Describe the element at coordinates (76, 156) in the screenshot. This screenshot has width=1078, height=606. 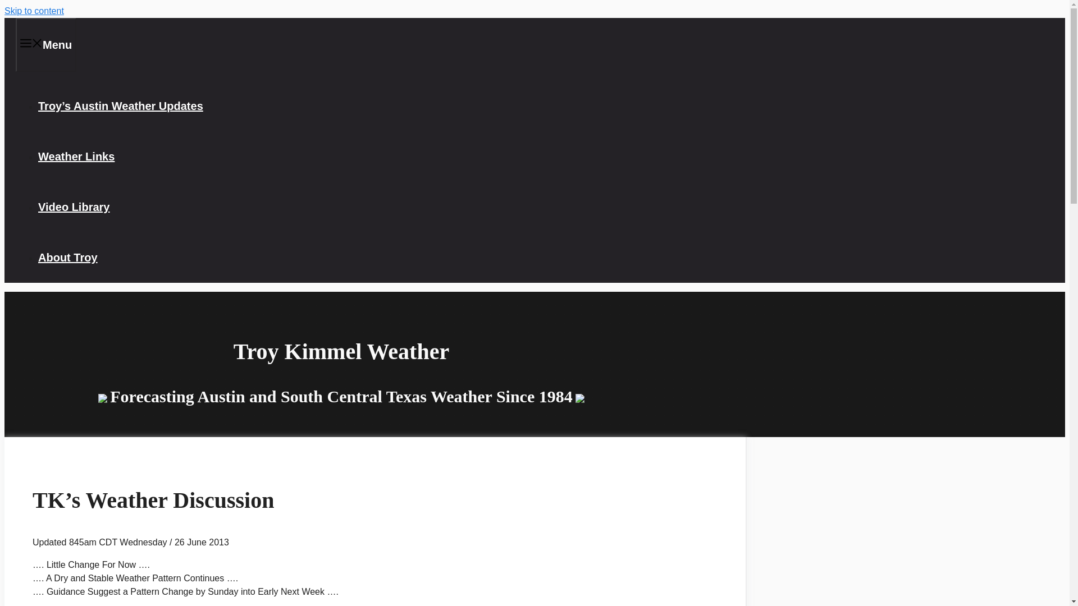
I see `Weather Links` at that location.